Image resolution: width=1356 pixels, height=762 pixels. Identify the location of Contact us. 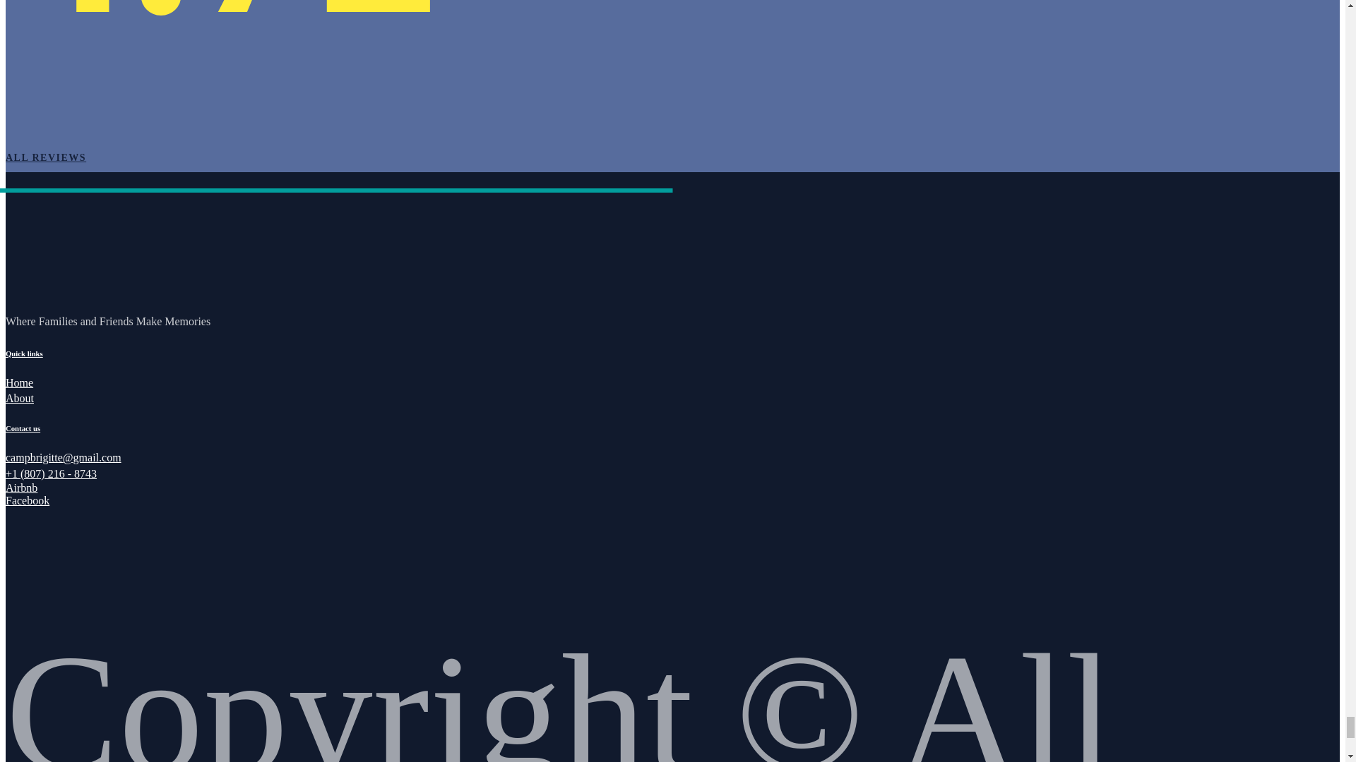
(23, 428).